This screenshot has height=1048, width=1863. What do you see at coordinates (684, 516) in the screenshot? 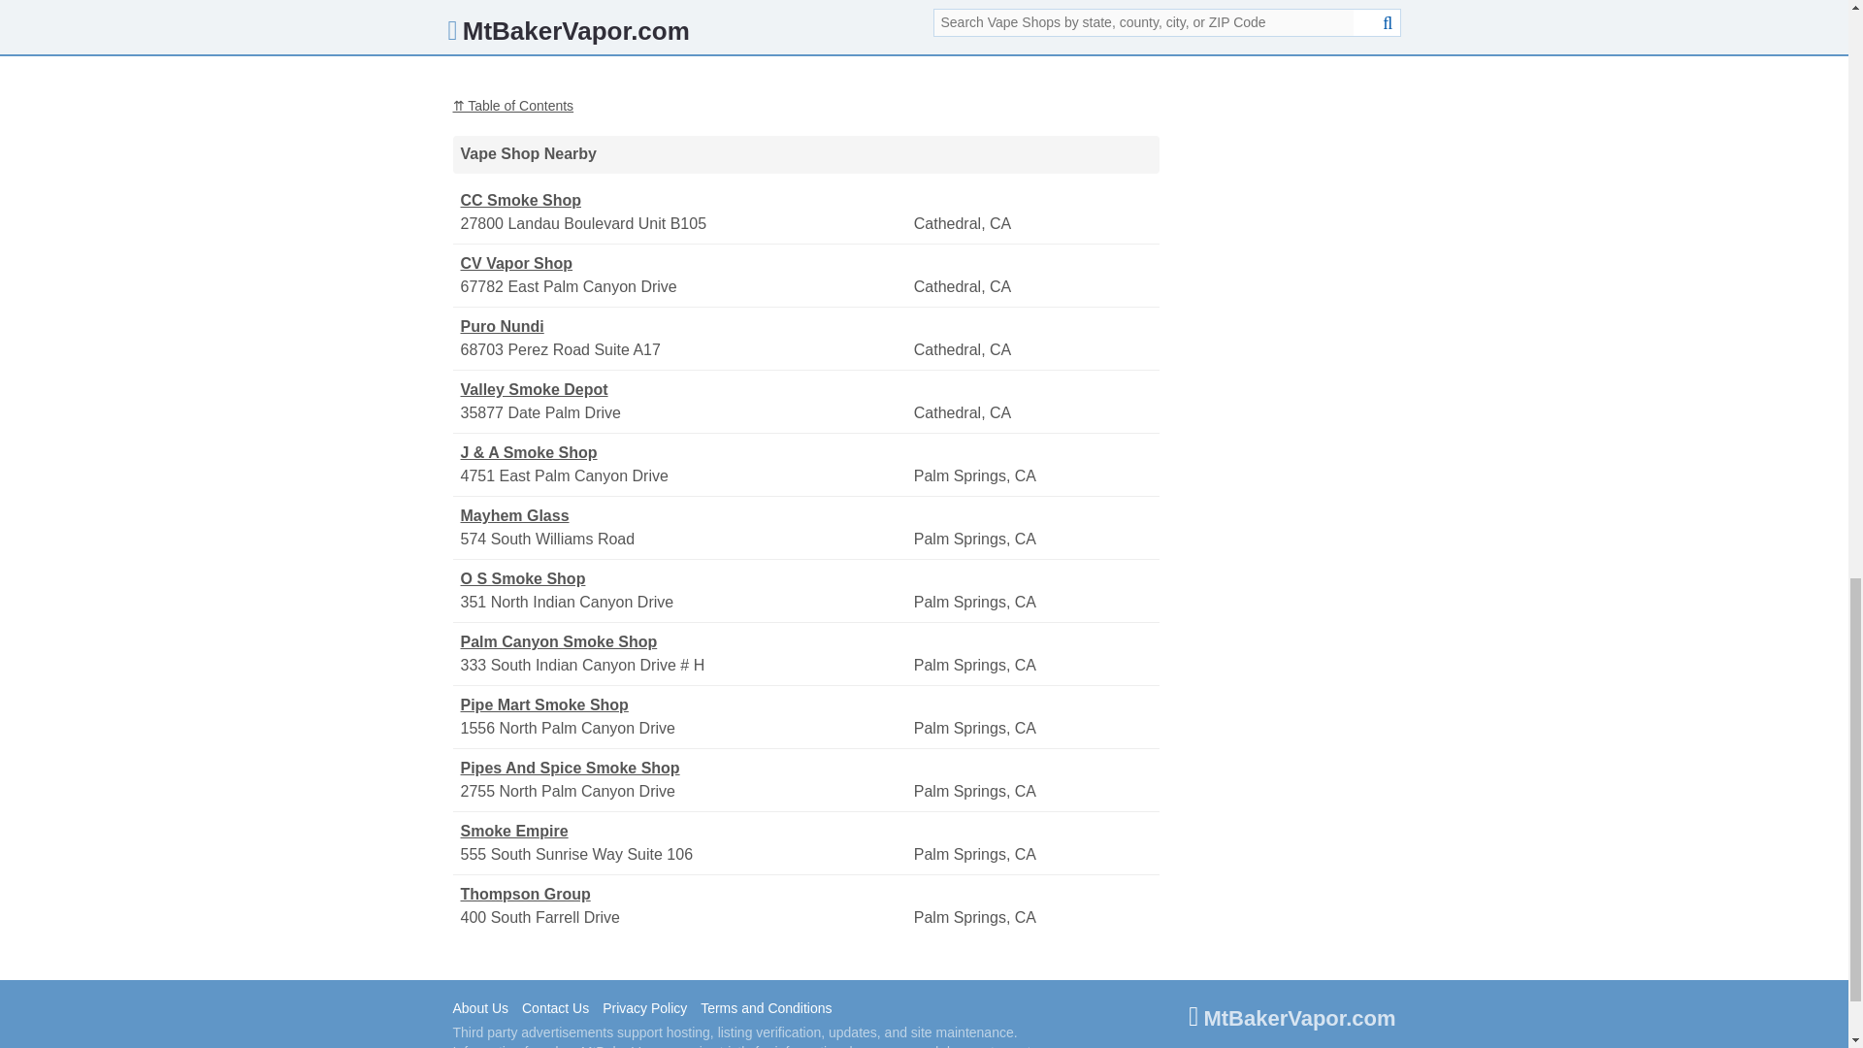
I see `Mayhem Glass` at bounding box center [684, 516].